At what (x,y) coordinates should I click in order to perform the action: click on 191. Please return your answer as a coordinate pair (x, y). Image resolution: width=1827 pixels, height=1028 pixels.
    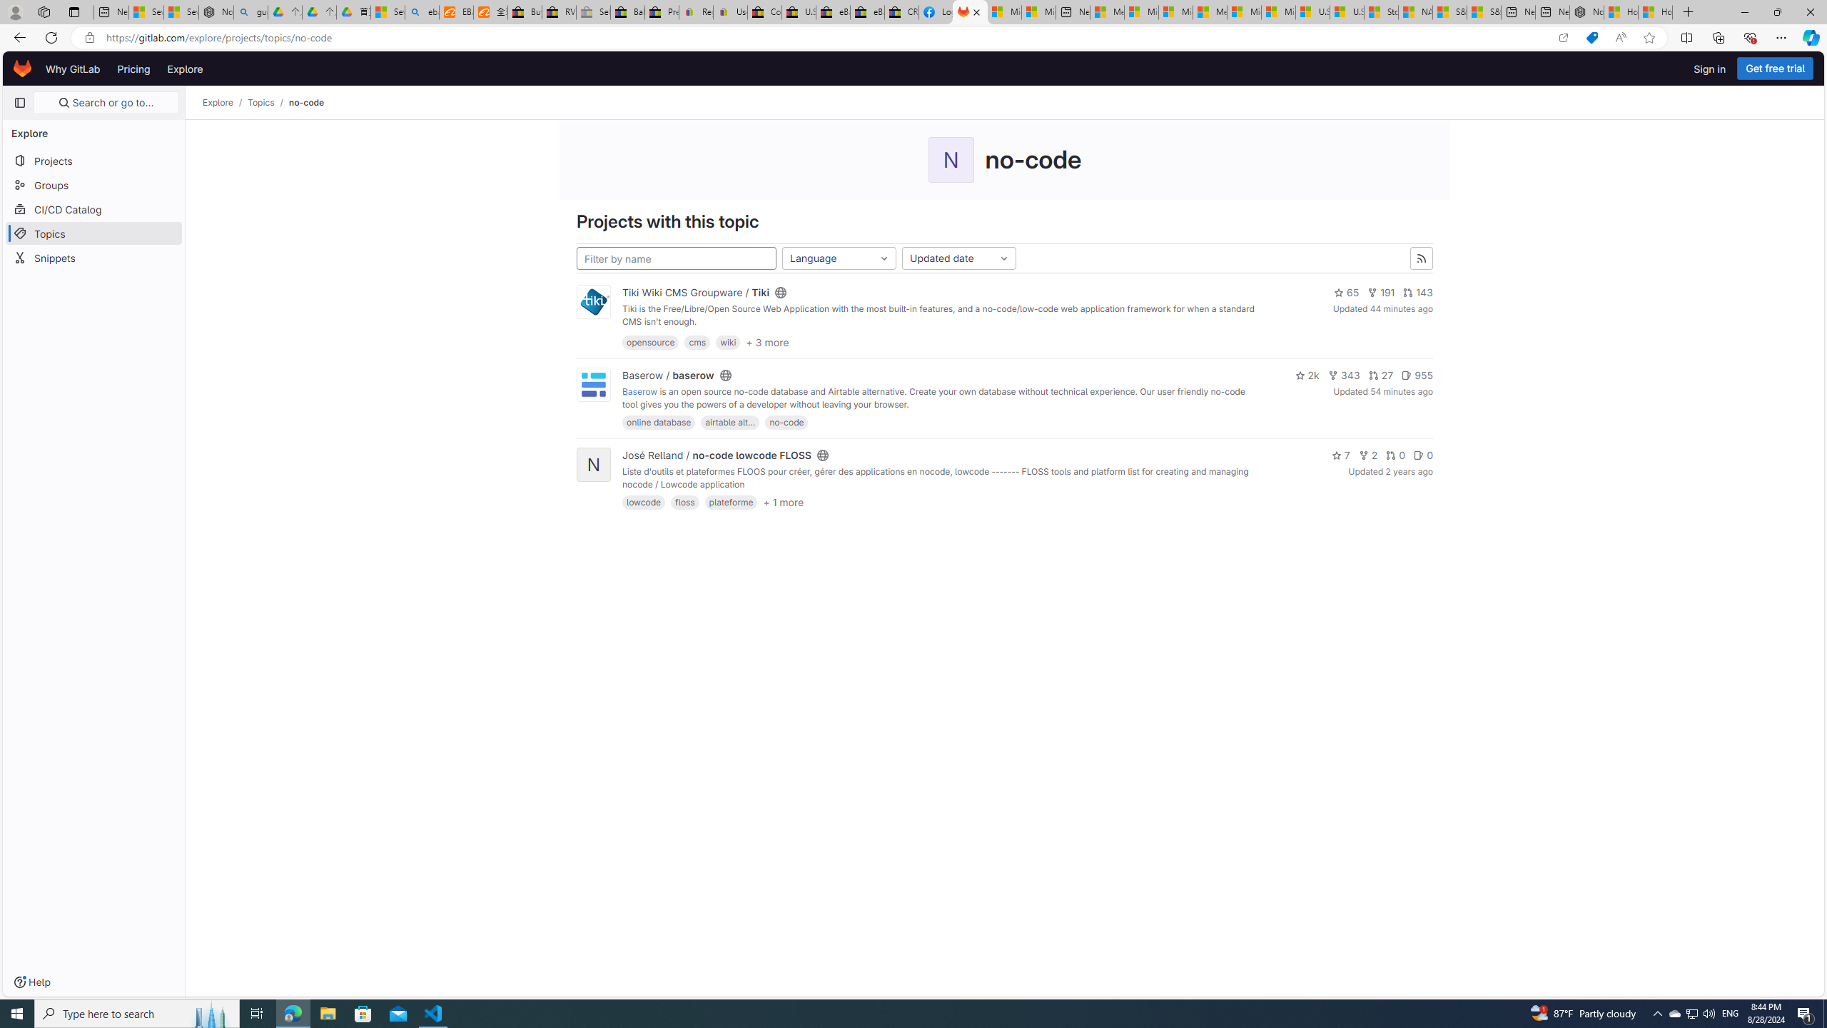
    Looking at the image, I should click on (1380, 292).